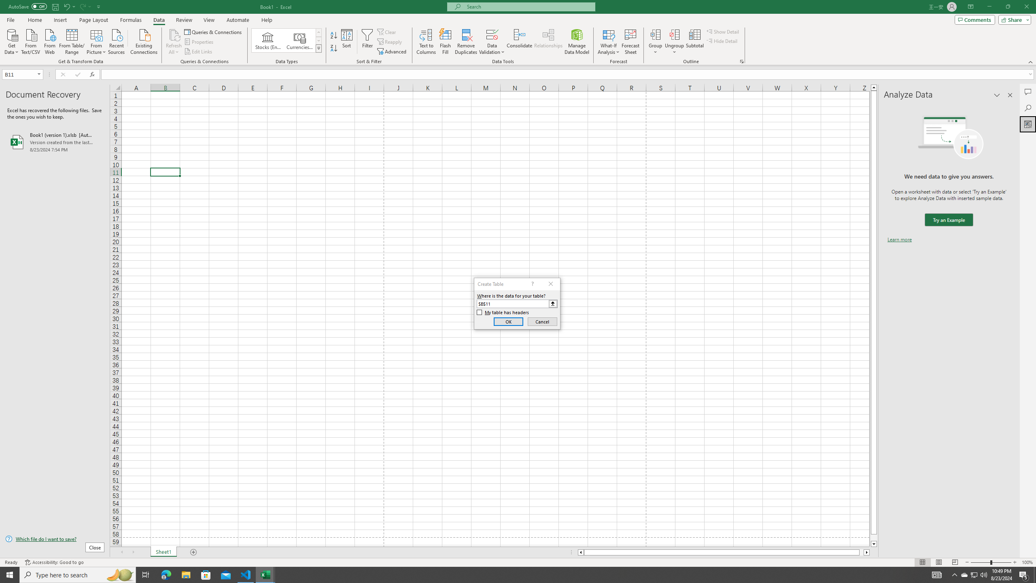 The width and height of the screenshot is (1036, 583). What do you see at coordinates (299, 40) in the screenshot?
I see `Currencies (English)` at bounding box center [299, 40].